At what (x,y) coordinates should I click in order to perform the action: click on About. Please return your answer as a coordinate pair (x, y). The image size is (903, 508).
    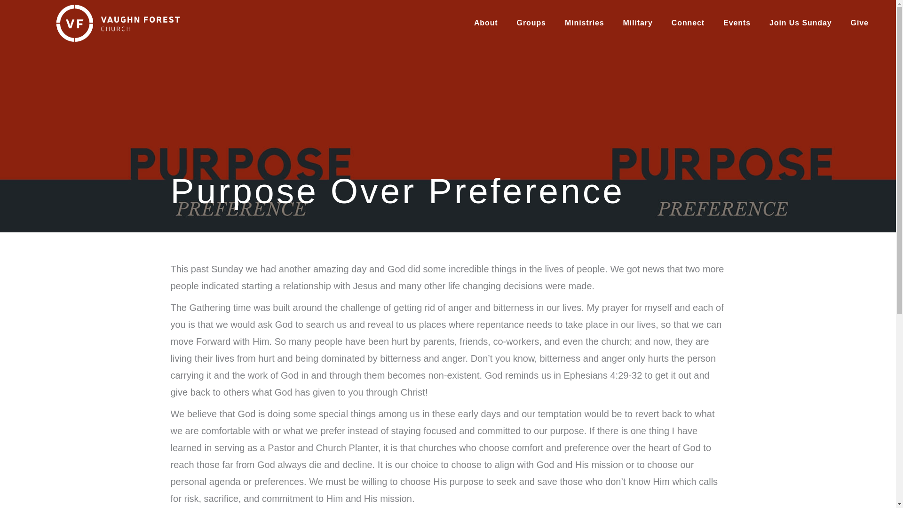
    Looking at the image, I should click on (486, 23).